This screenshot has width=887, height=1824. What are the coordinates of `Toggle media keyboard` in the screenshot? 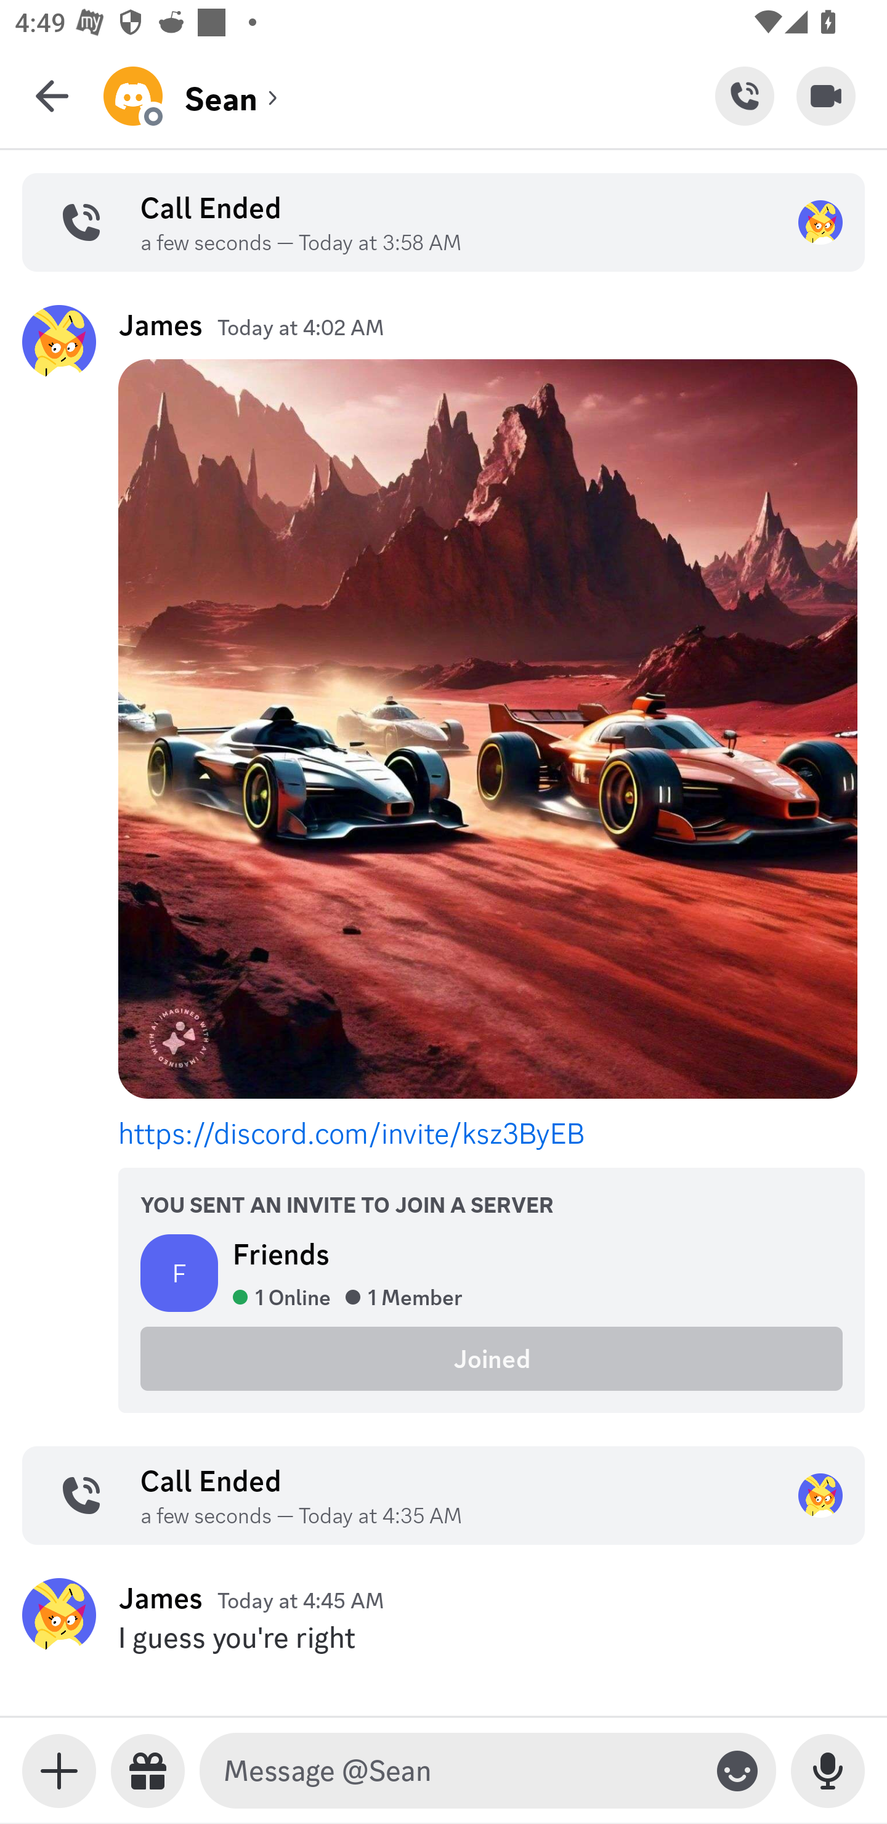 It's located at (59, 1771).